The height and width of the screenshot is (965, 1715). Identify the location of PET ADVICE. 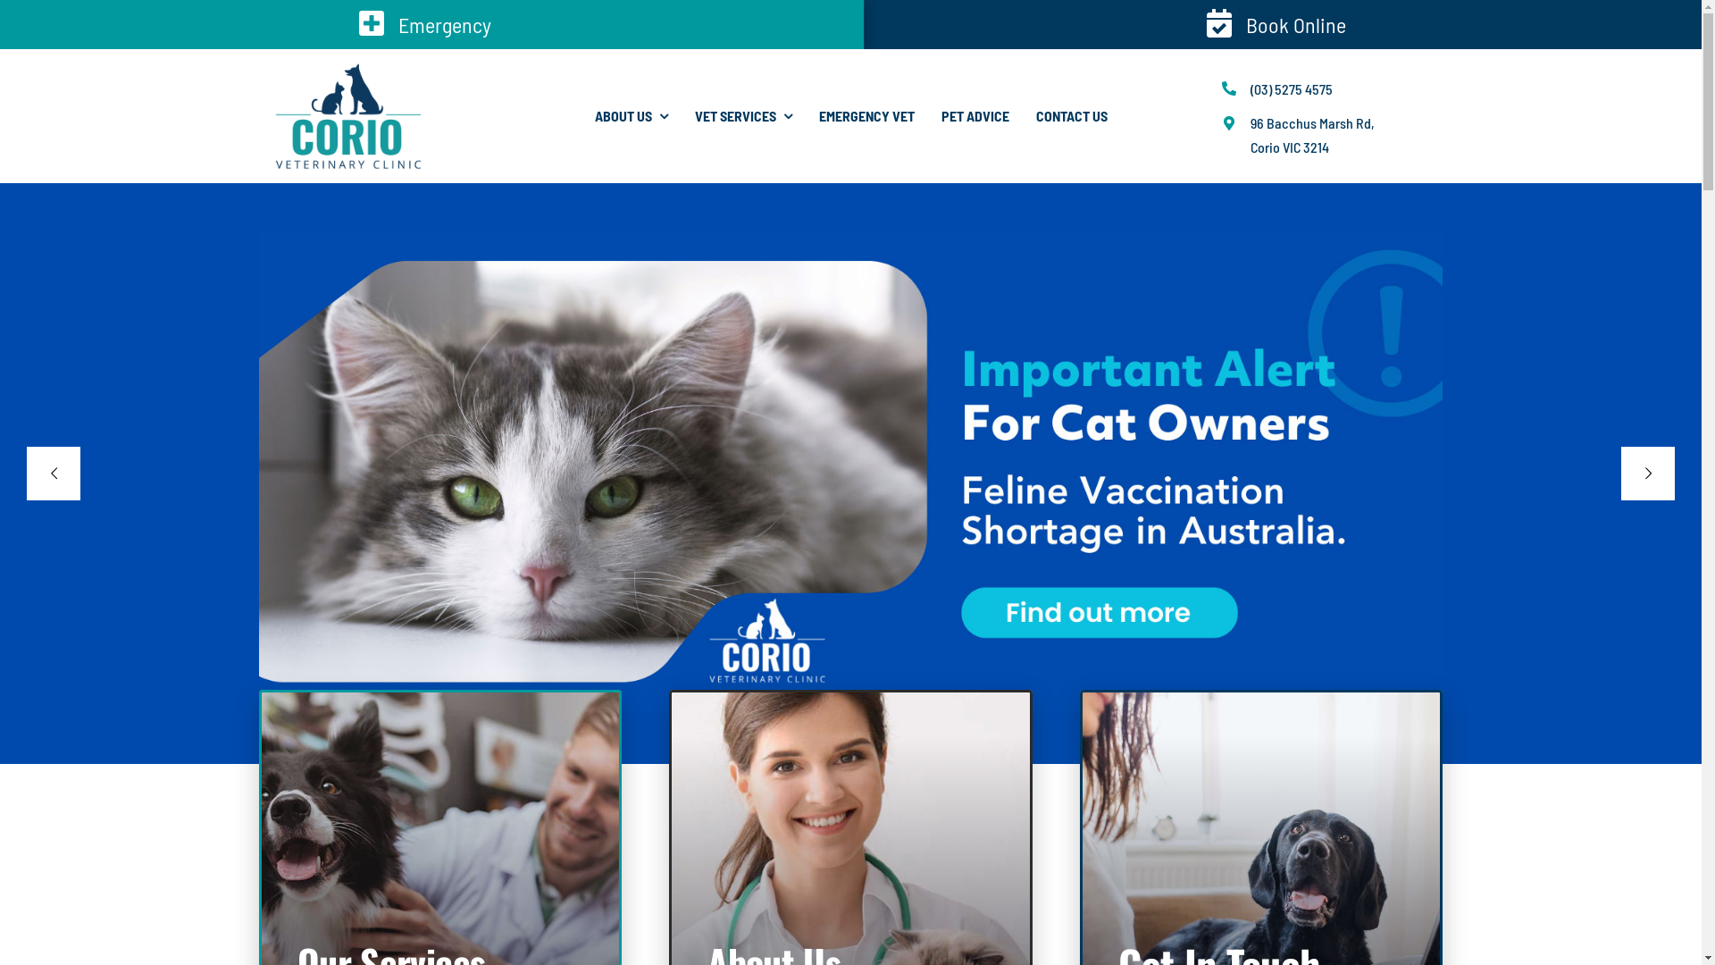
(975, 116).